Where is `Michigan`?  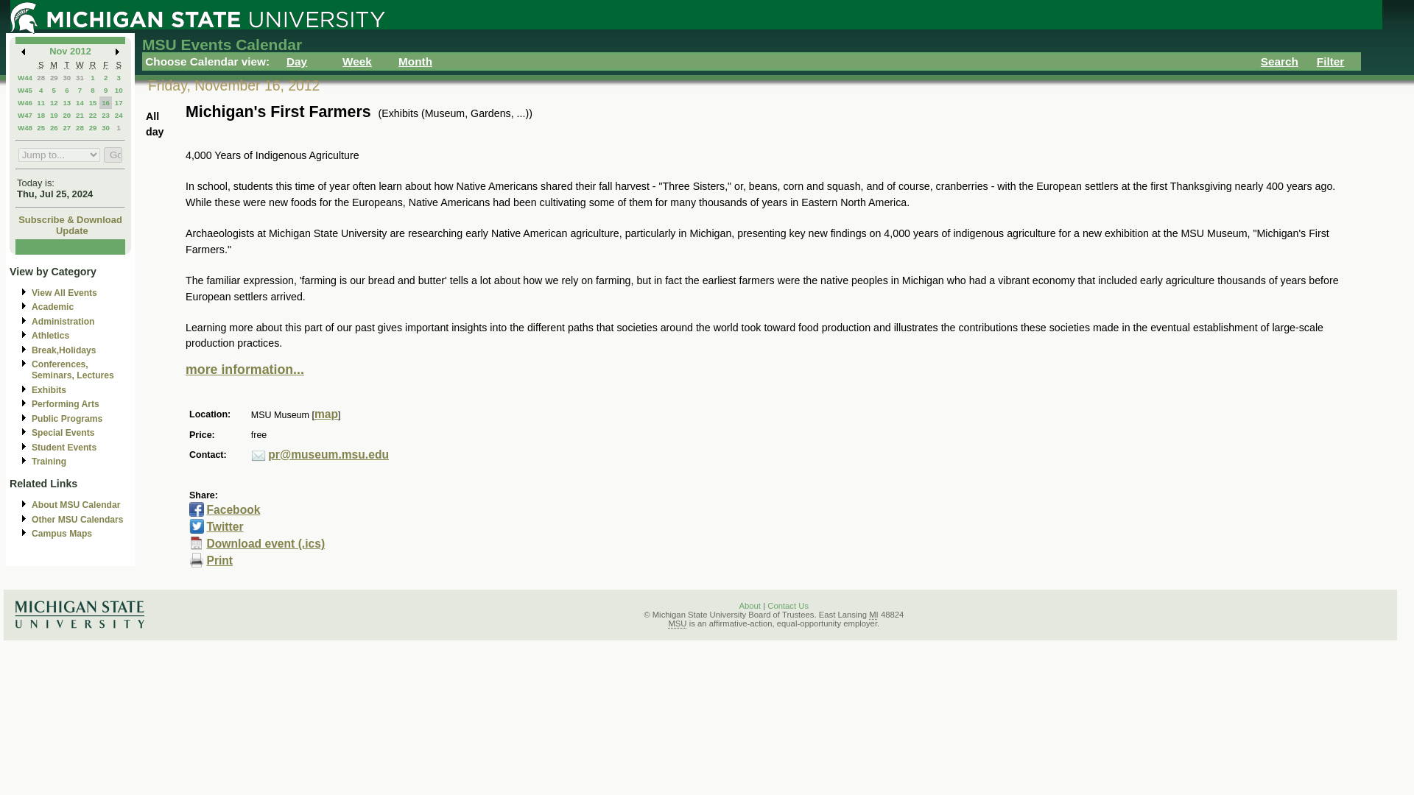
Michigan is located at coordinates (873, 615).